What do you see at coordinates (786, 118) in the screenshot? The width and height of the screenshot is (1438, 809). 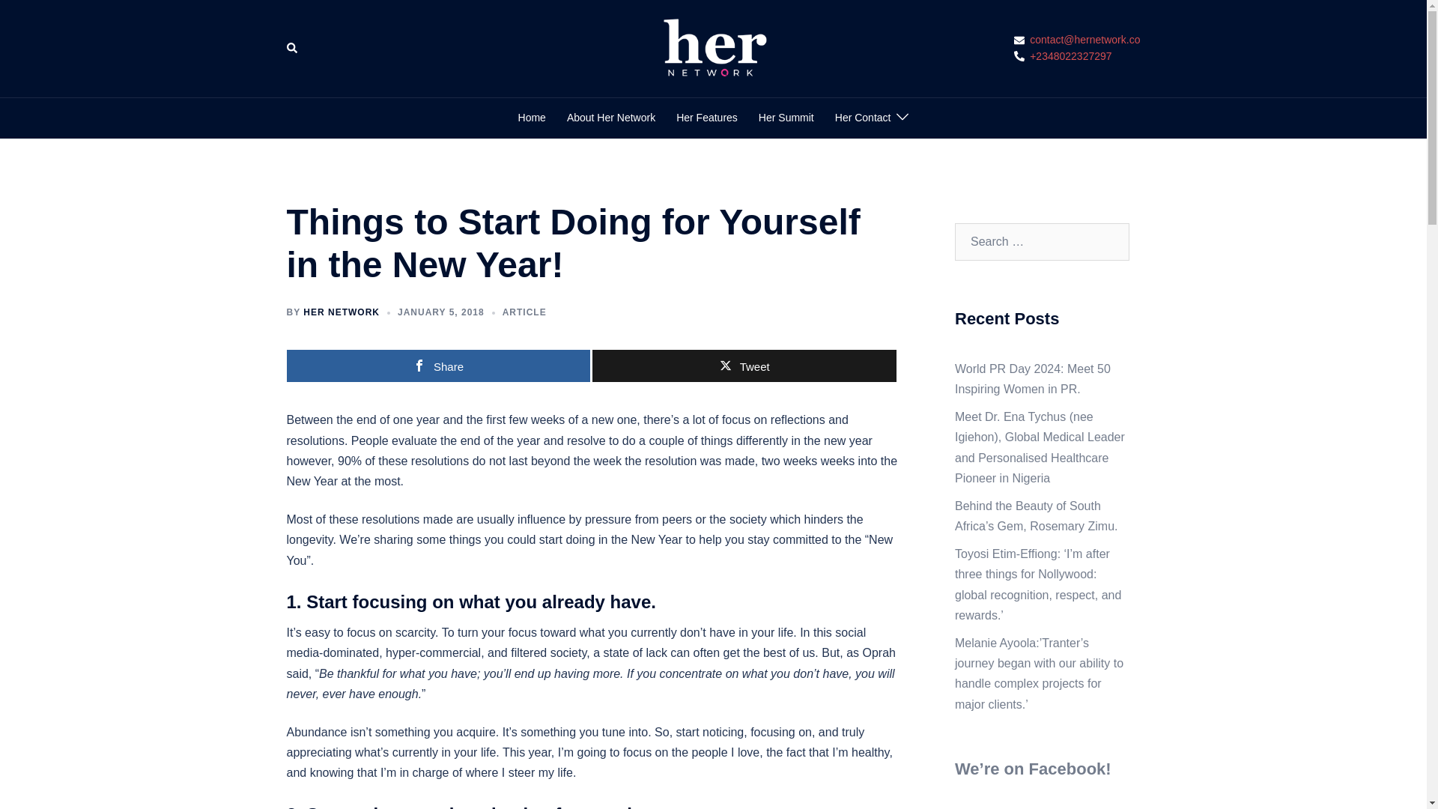 I see `Her Summit` at bounding box center [786, 118].